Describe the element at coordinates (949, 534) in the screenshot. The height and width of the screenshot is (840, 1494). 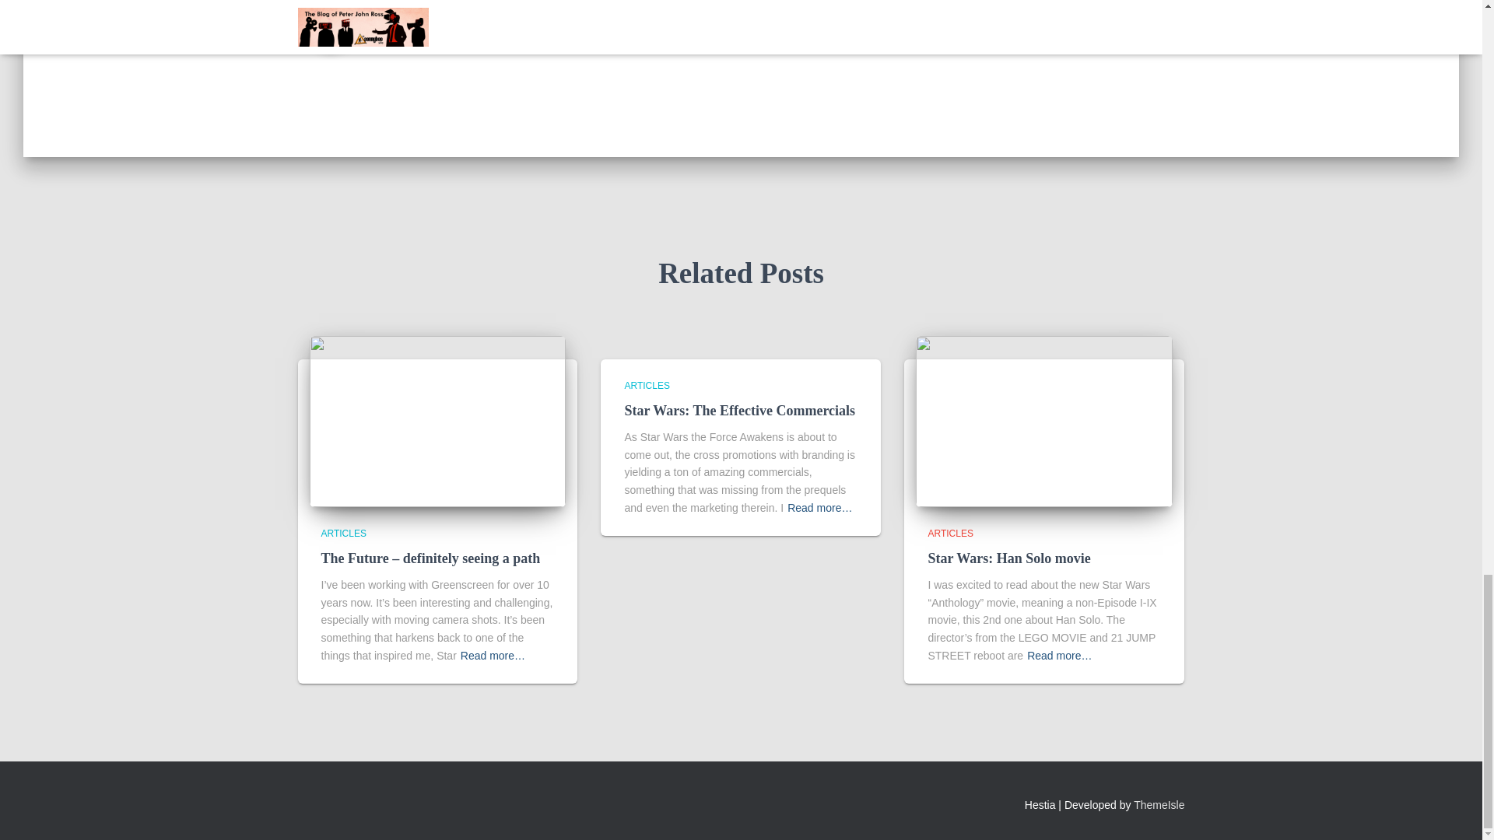
I see `ARTICLES` at that location.